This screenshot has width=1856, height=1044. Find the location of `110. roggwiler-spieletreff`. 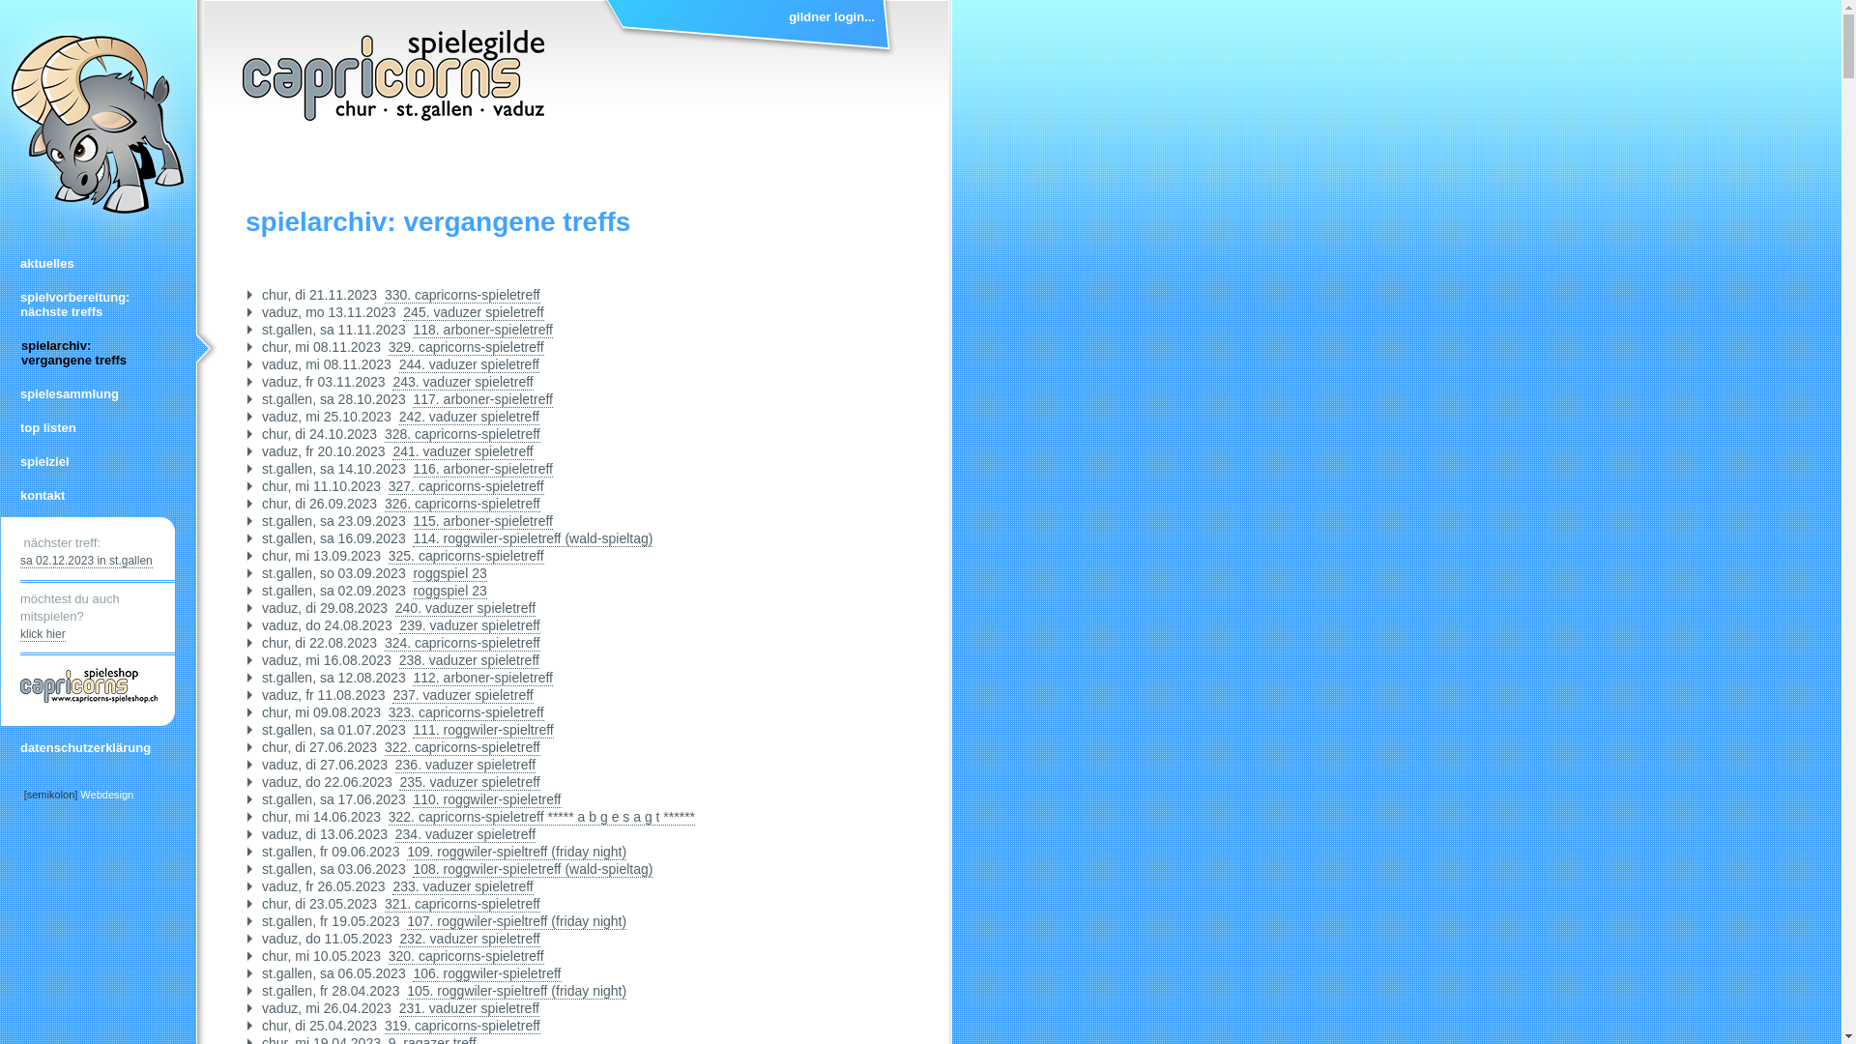

110. roggwiler-spieletreff is located at coordinates (487, 800).